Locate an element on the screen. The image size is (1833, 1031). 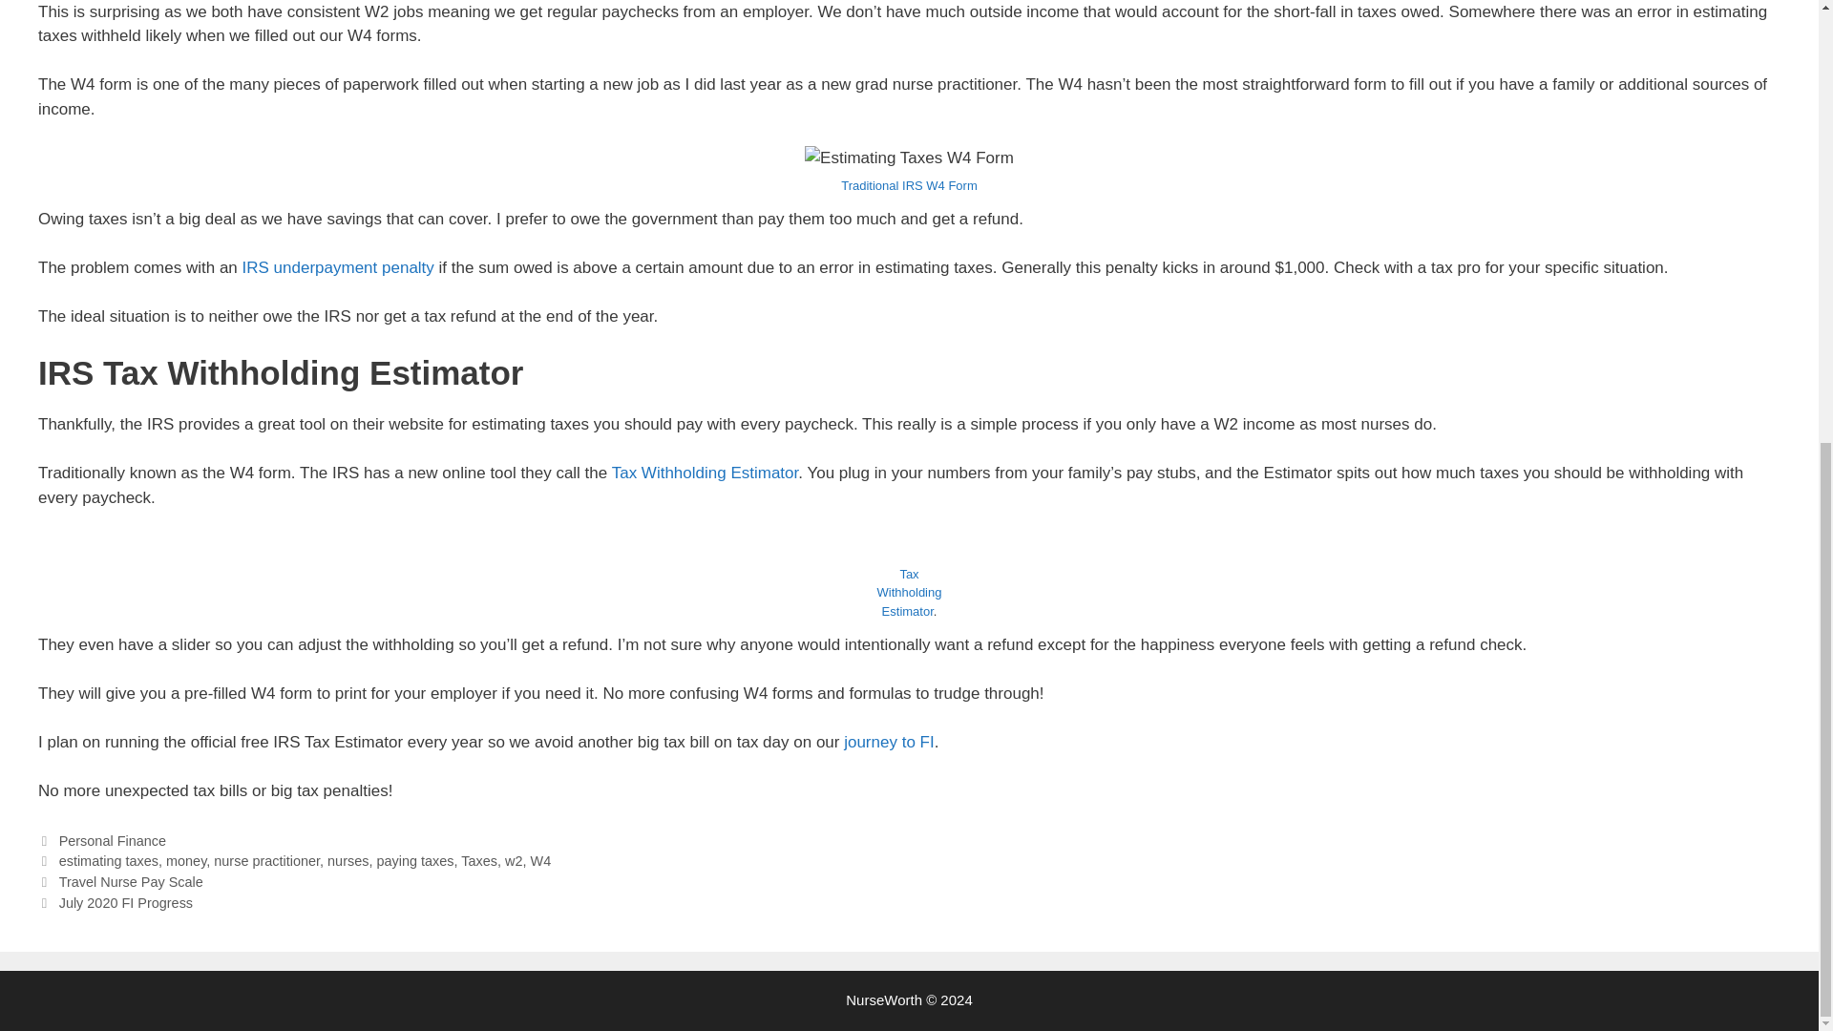
Estimating Taxes 5 is located at coordinates (909, 158).